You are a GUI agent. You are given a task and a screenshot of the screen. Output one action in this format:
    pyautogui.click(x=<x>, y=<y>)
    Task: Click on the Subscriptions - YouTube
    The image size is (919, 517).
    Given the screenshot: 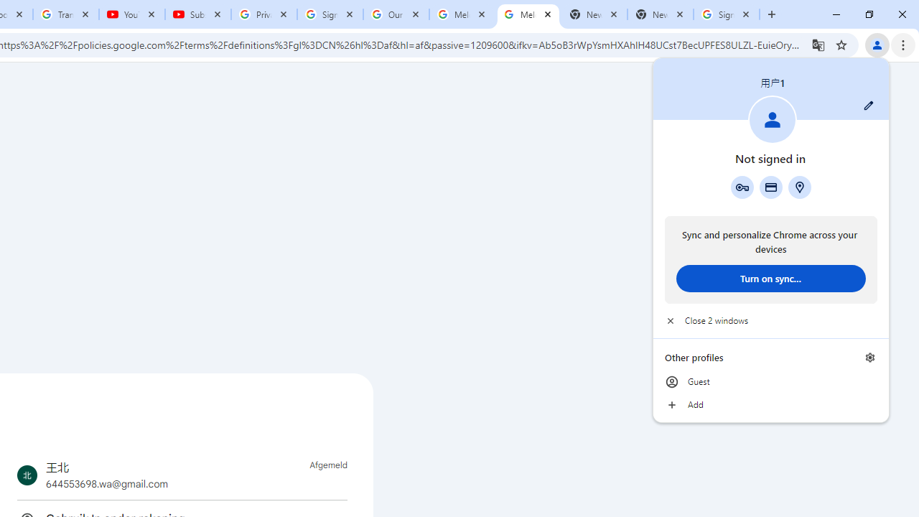 What is the action you would take?
    pyautogui.click(x=198, y=14)
    